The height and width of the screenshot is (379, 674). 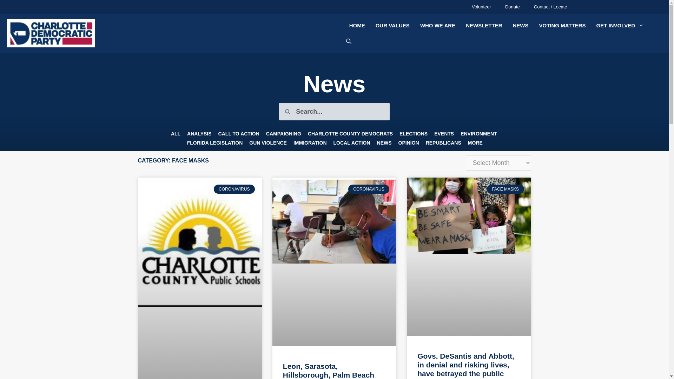 I want to click on Volunteer, so click(x=481, y=7).